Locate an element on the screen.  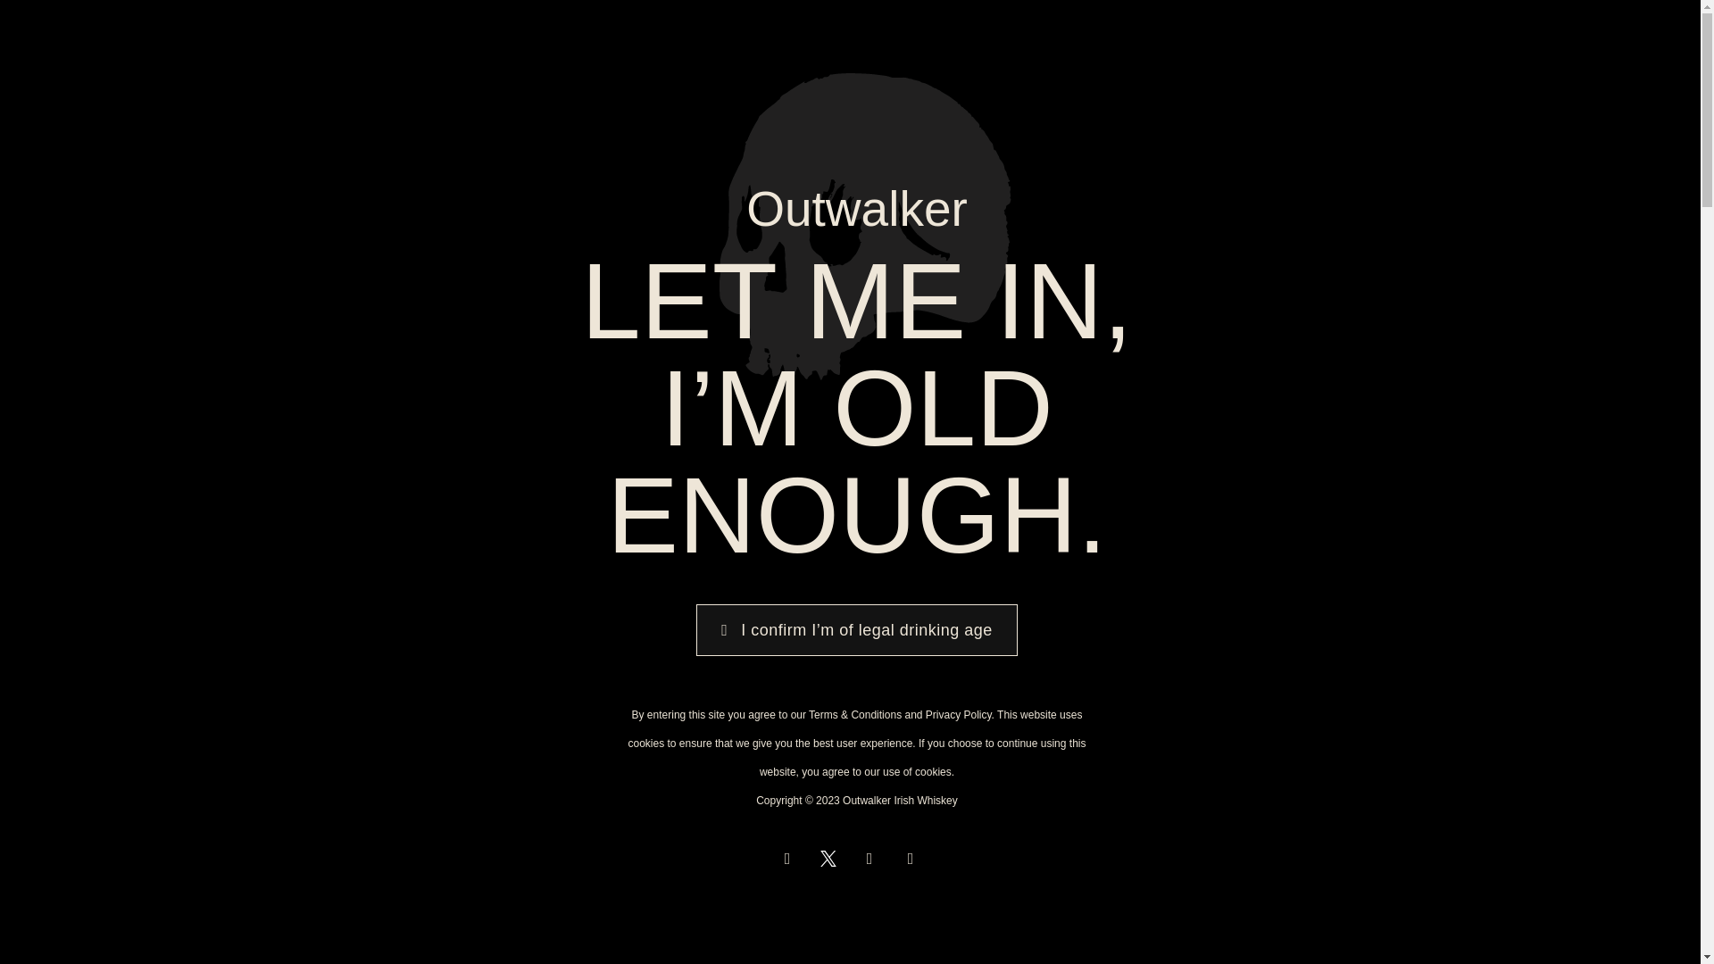
X Icon. is located at coordinates (391, 934).